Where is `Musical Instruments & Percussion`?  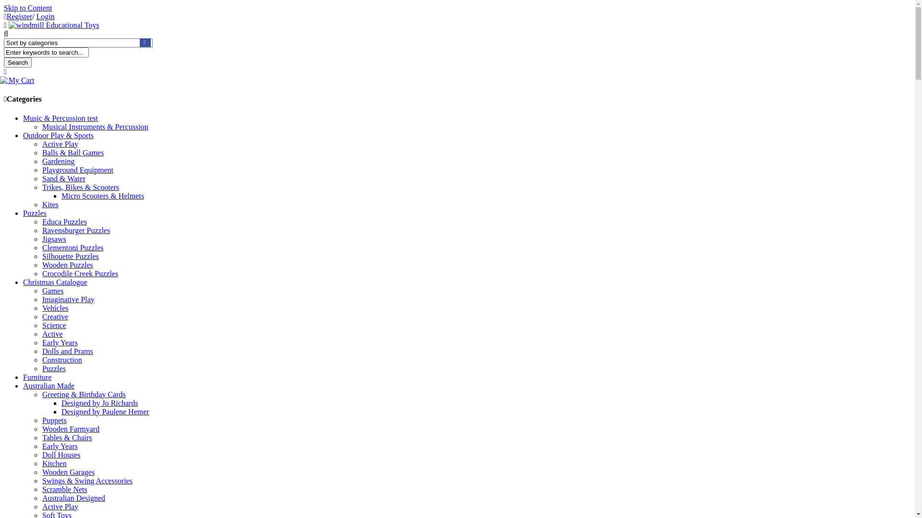 Musical Instruments & Percussion is located at coordinates (95, 127).